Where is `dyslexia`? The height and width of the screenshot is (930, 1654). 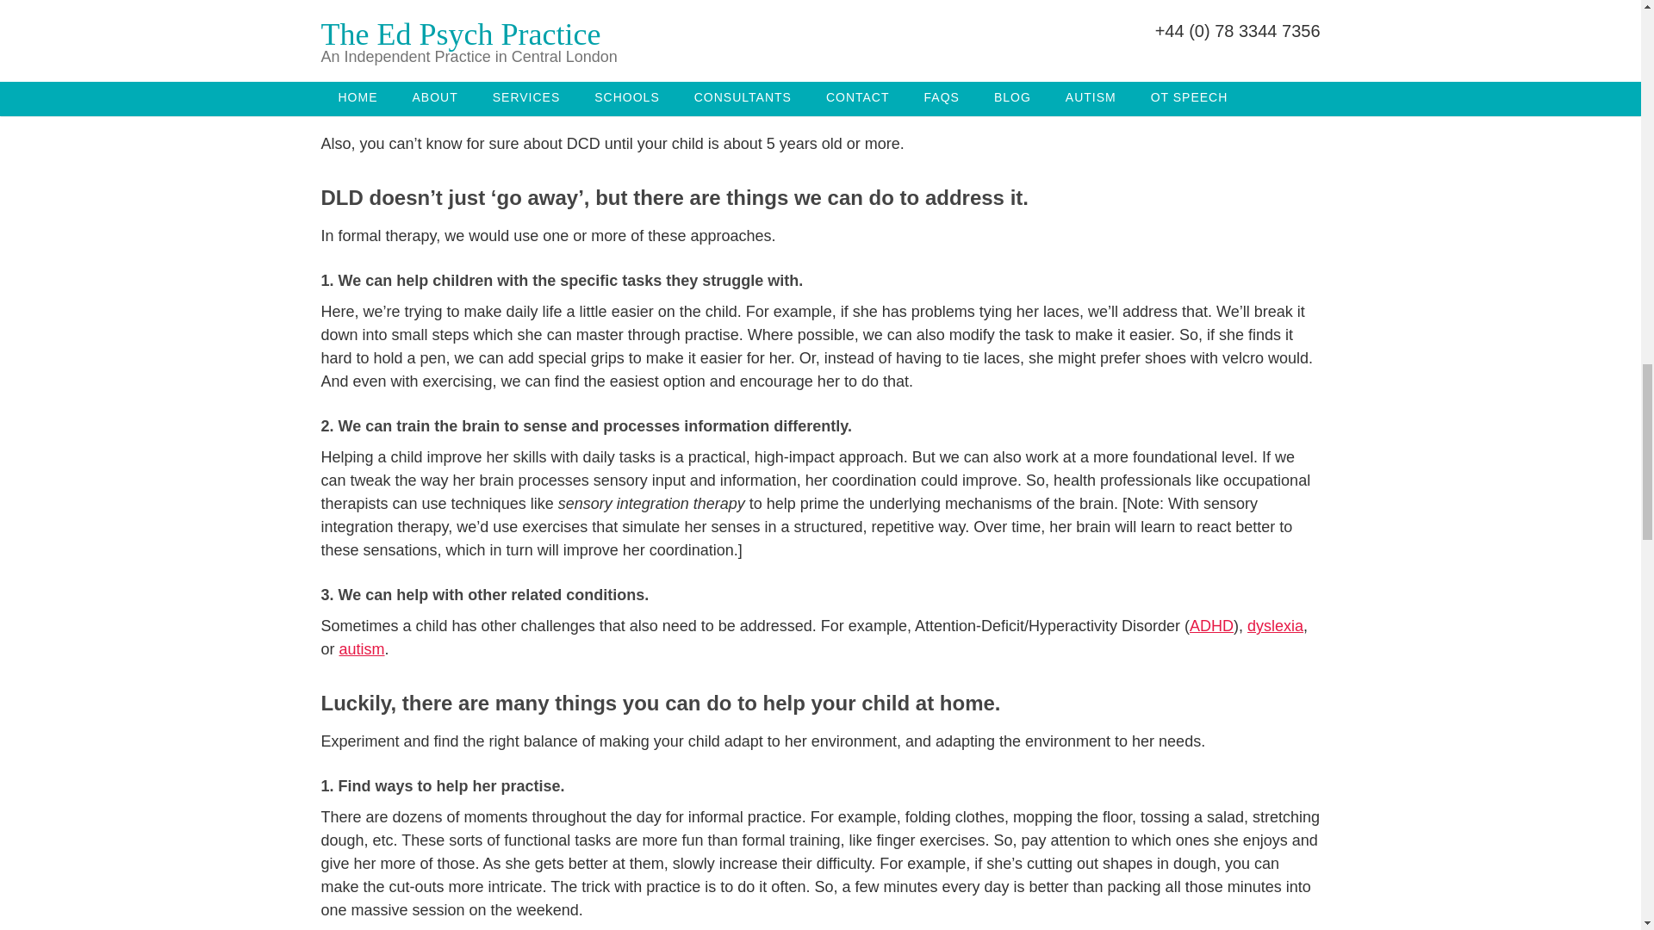 dyslexia is located at coordinates (1275, 625).